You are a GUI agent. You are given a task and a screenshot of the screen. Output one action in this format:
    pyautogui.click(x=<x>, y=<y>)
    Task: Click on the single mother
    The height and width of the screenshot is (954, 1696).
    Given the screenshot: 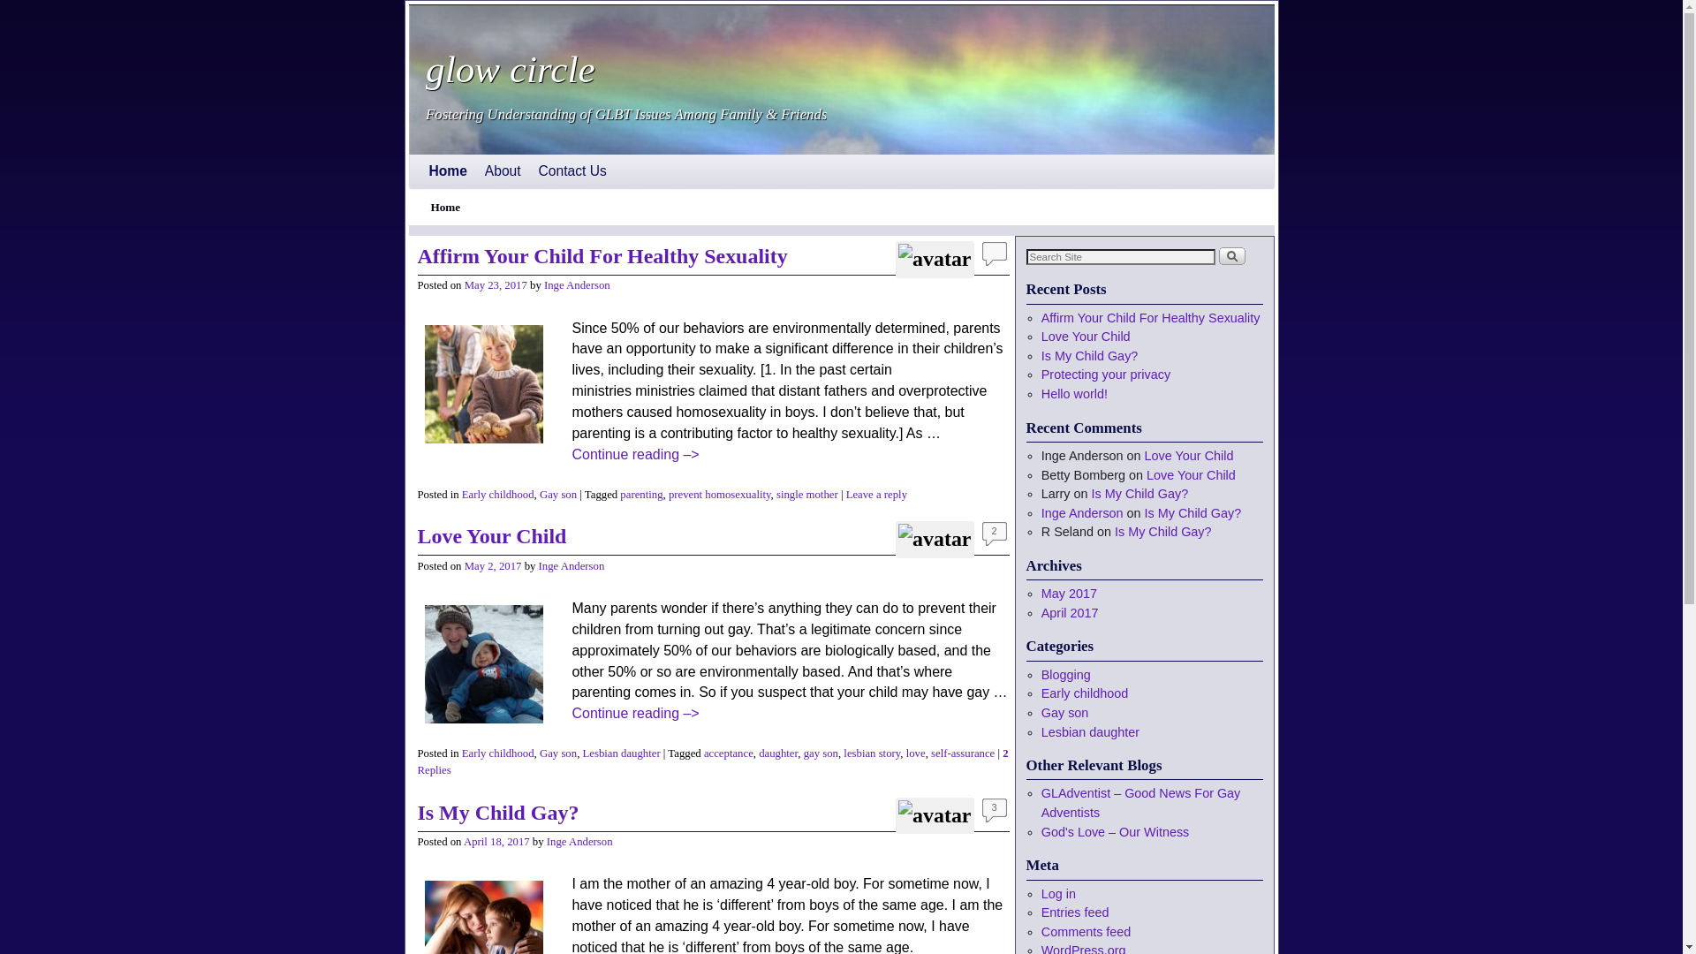 What is the action you would take?
    pyautogui.click(x=807, y=495)
    